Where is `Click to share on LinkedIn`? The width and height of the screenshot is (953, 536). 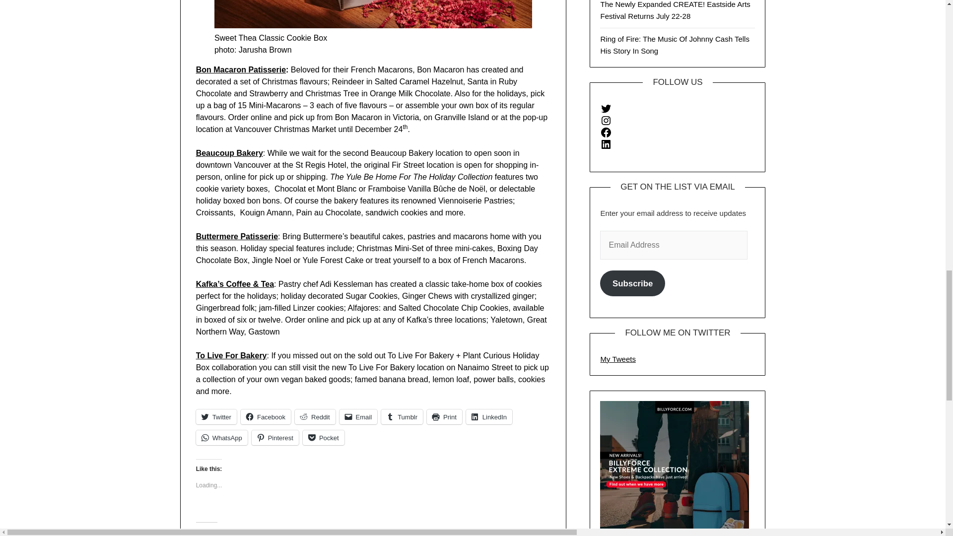 Click to share on LinkedIn is located at coordinates (489, 417).